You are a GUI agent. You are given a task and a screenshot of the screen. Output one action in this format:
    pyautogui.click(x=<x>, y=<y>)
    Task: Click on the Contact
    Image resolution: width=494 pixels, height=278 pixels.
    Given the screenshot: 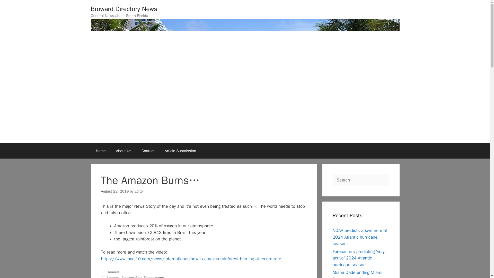 What is the action you would take?
    pyautogui.click(x=148, y=151)
    